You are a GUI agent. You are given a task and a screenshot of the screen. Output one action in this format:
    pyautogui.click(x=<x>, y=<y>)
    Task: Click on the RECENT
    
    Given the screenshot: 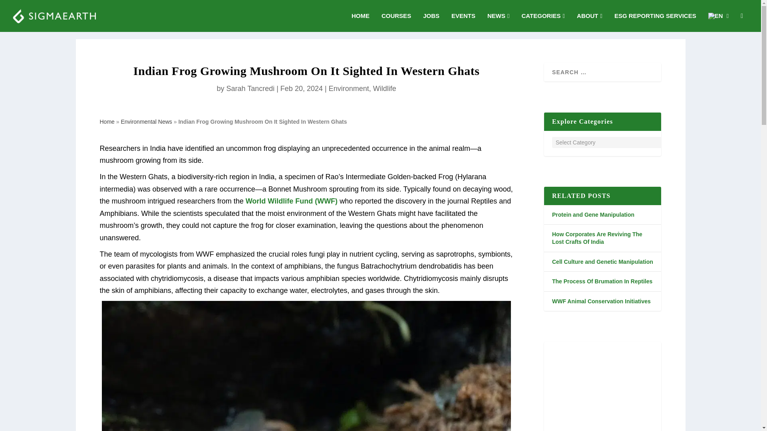 What is the action you would take?
    pyautogui.click(x=628, y=34)
    